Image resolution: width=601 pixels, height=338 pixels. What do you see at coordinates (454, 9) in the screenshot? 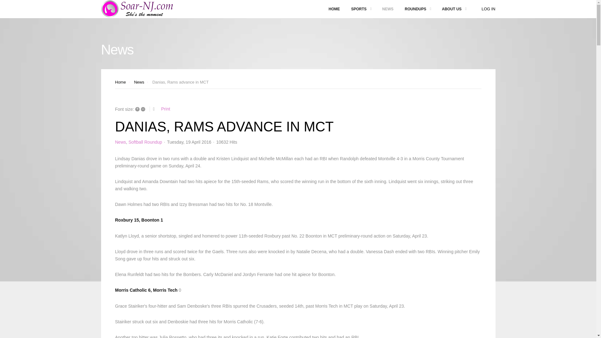
I see `ABOUT US` at bounding box center [454, 9].